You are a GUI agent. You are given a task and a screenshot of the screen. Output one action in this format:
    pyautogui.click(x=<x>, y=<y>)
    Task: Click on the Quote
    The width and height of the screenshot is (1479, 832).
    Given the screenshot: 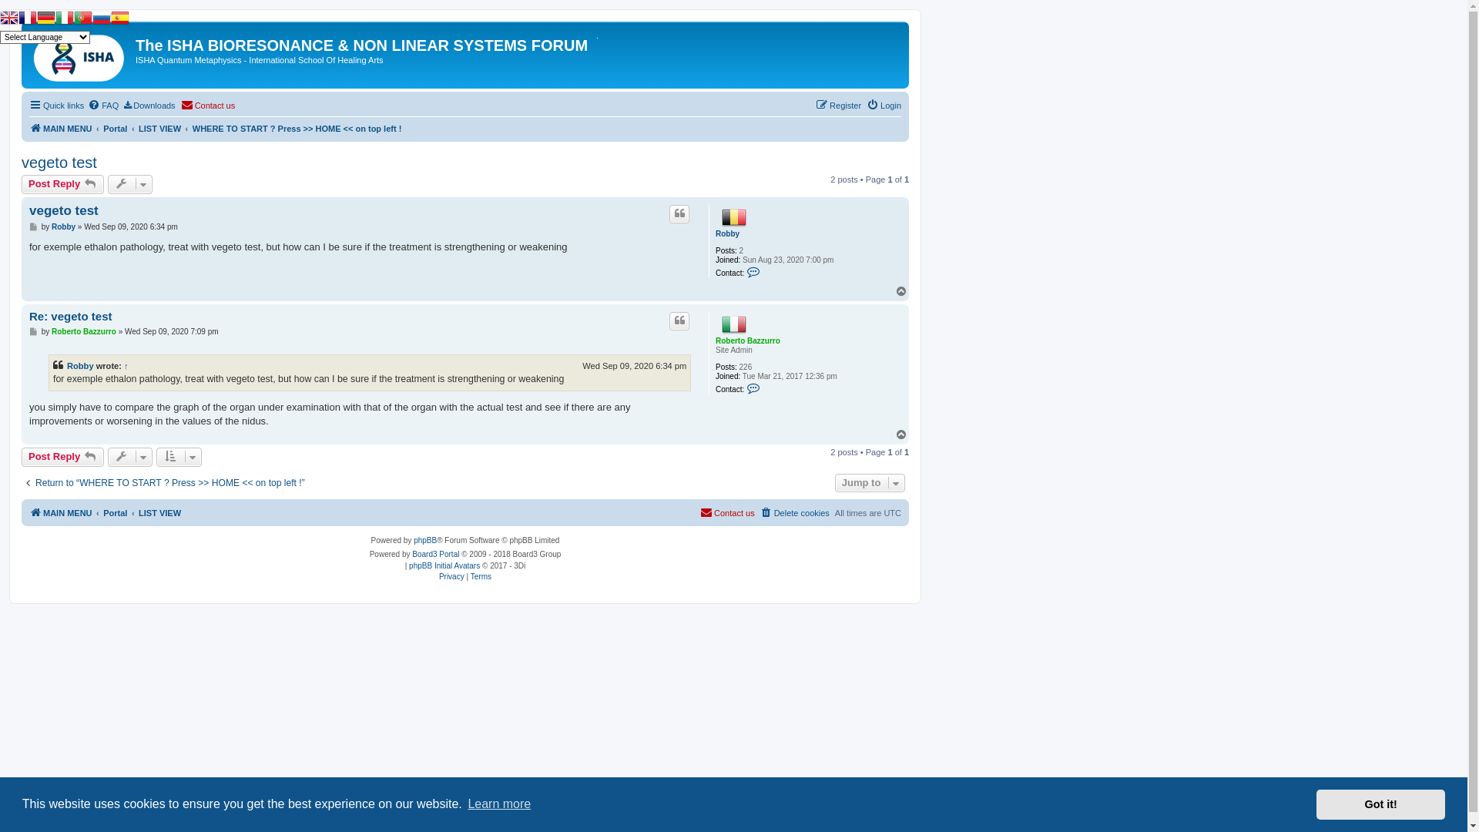 What is the action you would take?
    pyautogui.click(x=679, y=321)
    